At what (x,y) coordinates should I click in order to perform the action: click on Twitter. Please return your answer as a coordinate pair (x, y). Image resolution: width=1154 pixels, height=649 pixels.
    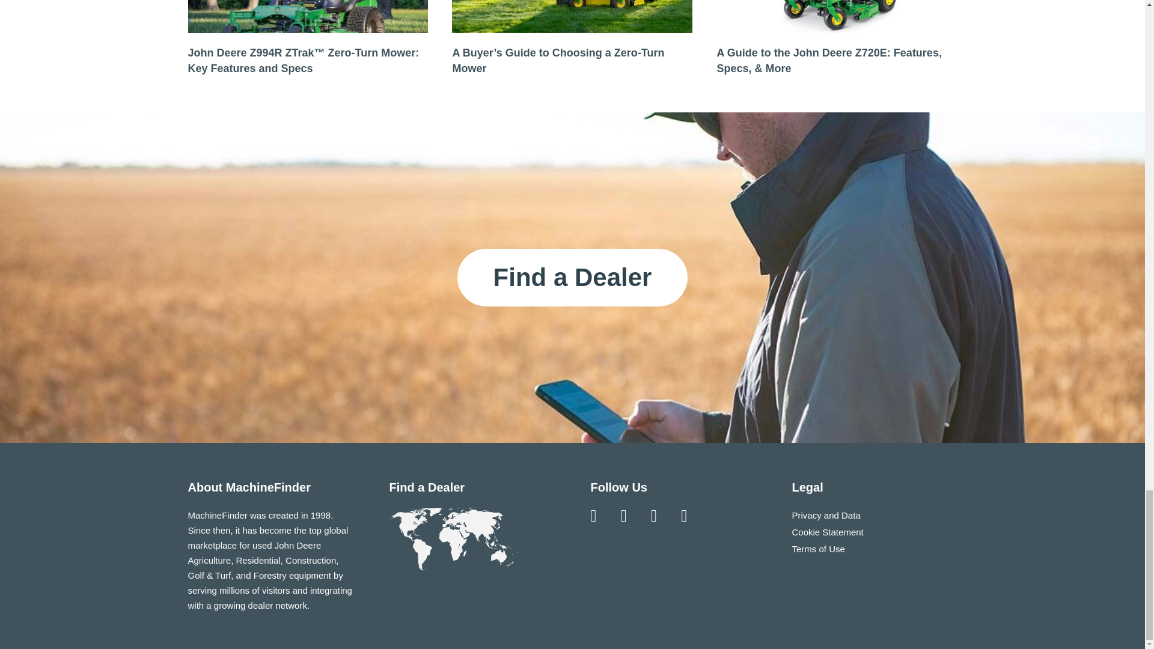
    Looking at the image, I should click on (654, 516).